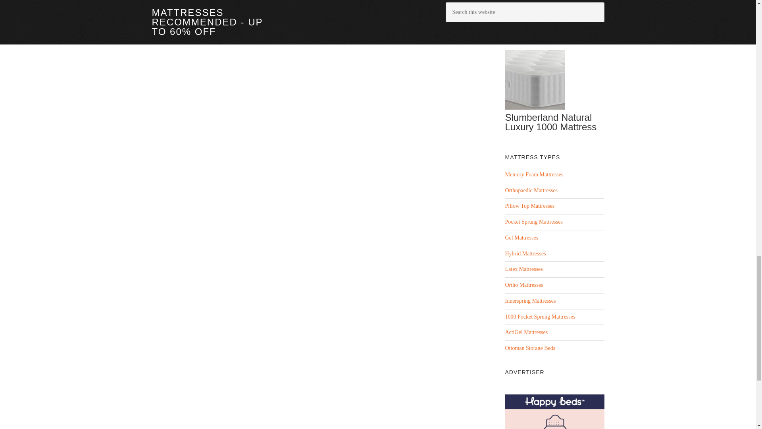 Image resolution: width=762 pixels, height=429 pixels. I want to click on Gel Mattresses, so click(521, 238).